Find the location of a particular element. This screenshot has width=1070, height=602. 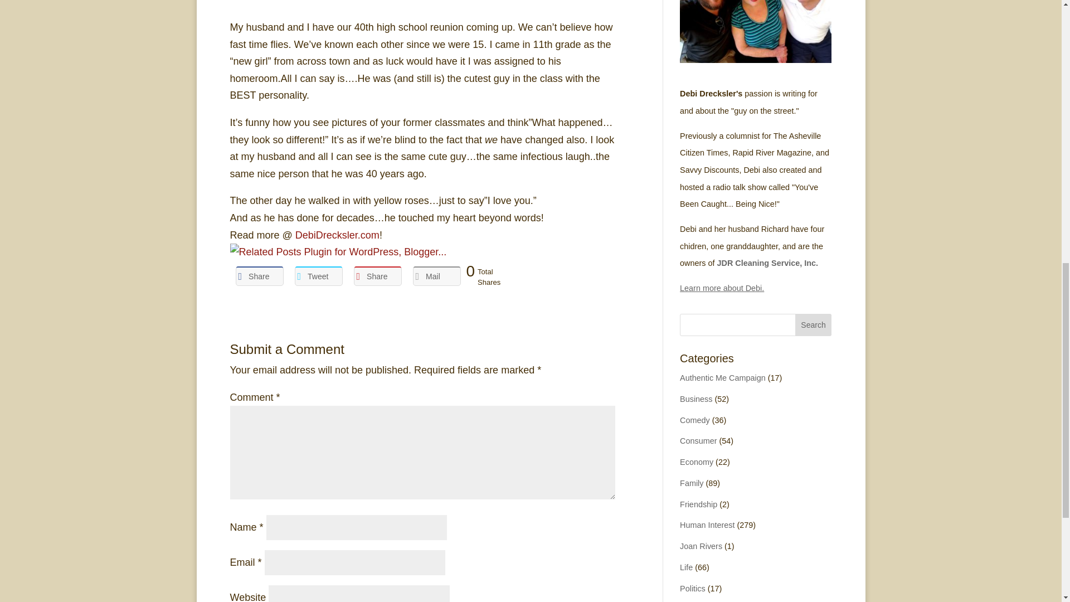

Consumer is located at coordinates (698, 441).